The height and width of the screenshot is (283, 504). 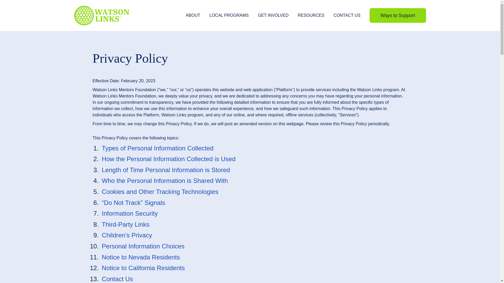 I want to click on Third-Party Links, so click(x=125, y=224).